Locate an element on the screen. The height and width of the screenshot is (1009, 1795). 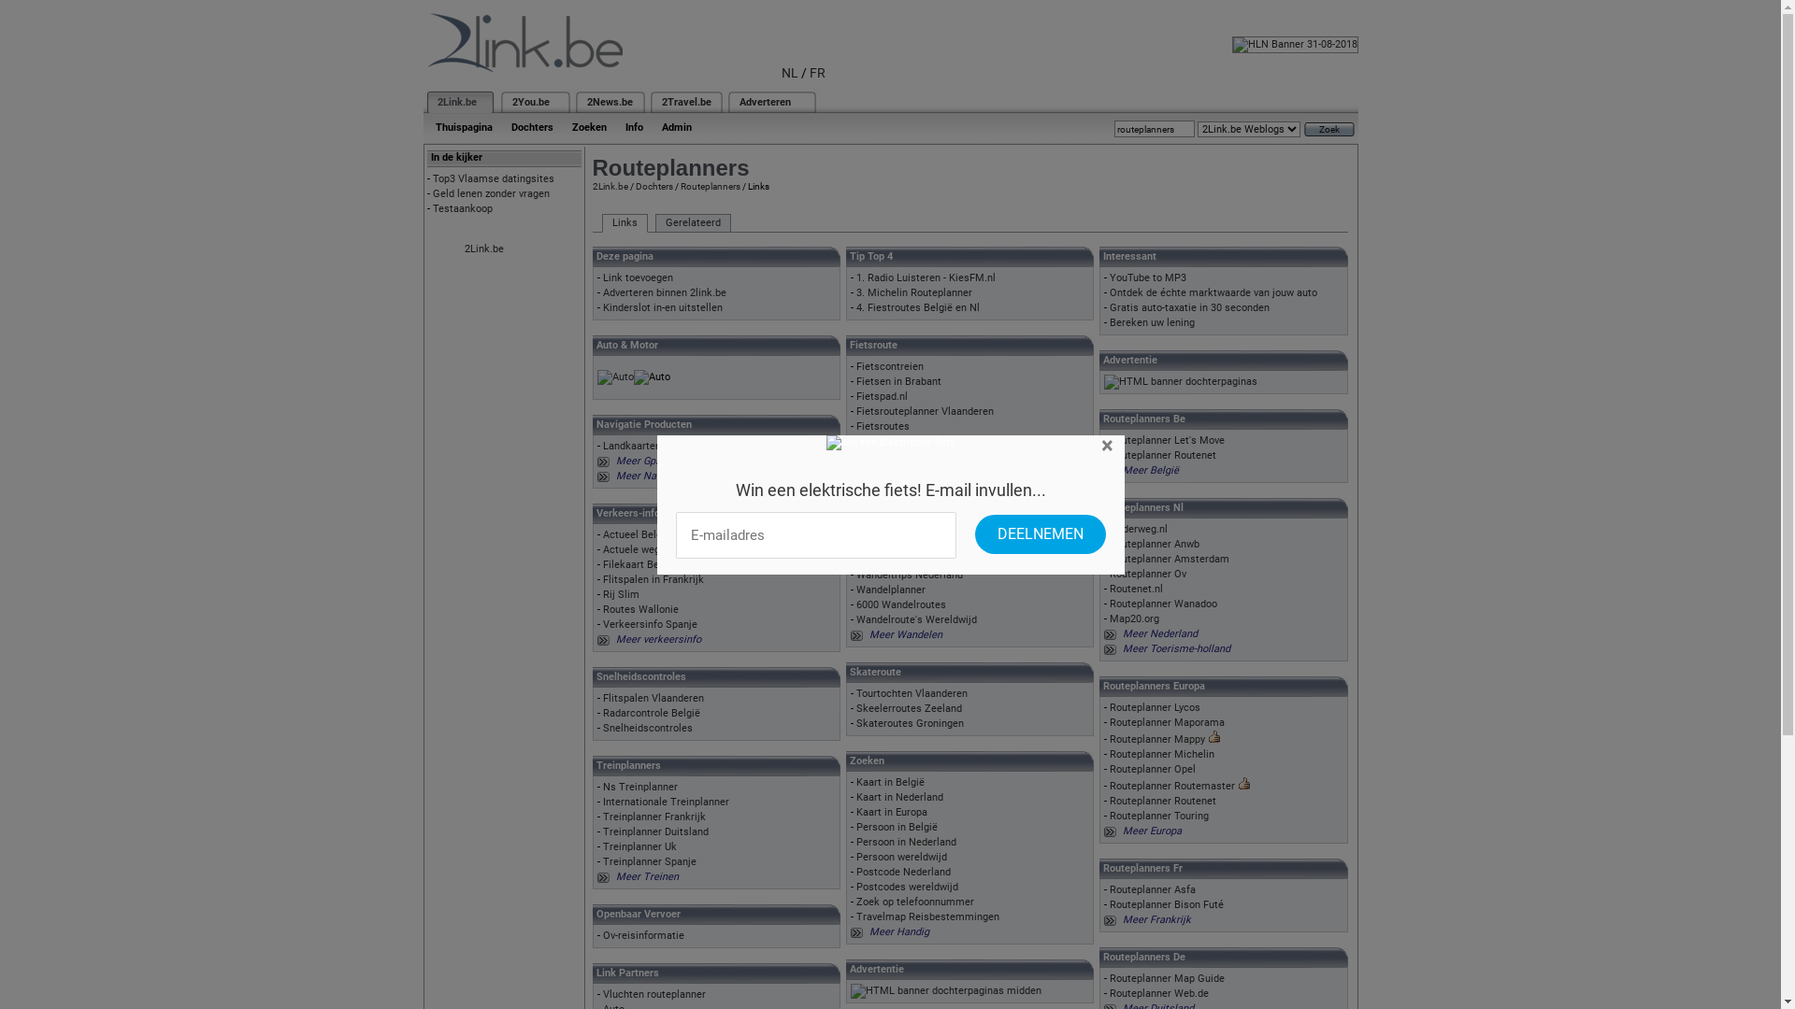
Routeplanner Asfa is located at coordinates (1153, 889).